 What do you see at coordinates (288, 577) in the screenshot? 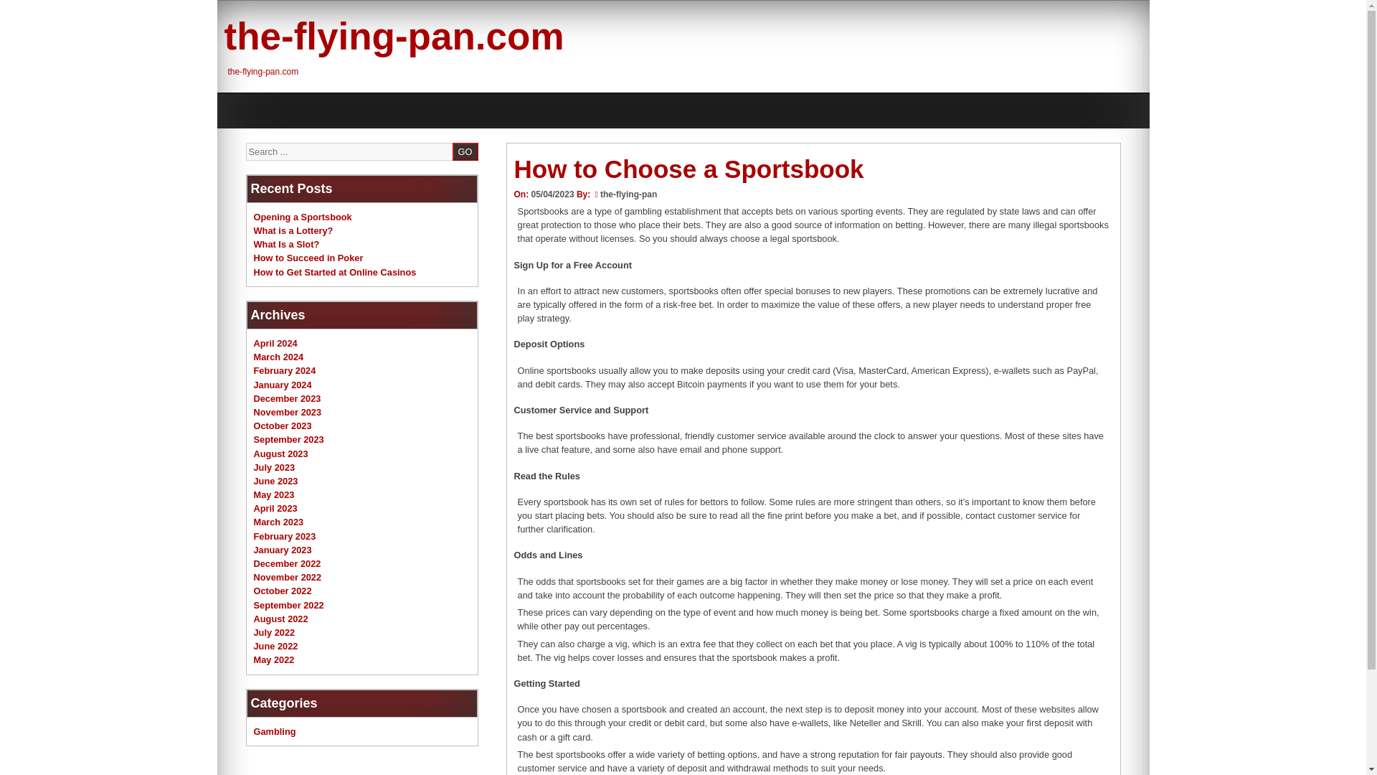
I see `November 2022` at bounding box center [288, 577].